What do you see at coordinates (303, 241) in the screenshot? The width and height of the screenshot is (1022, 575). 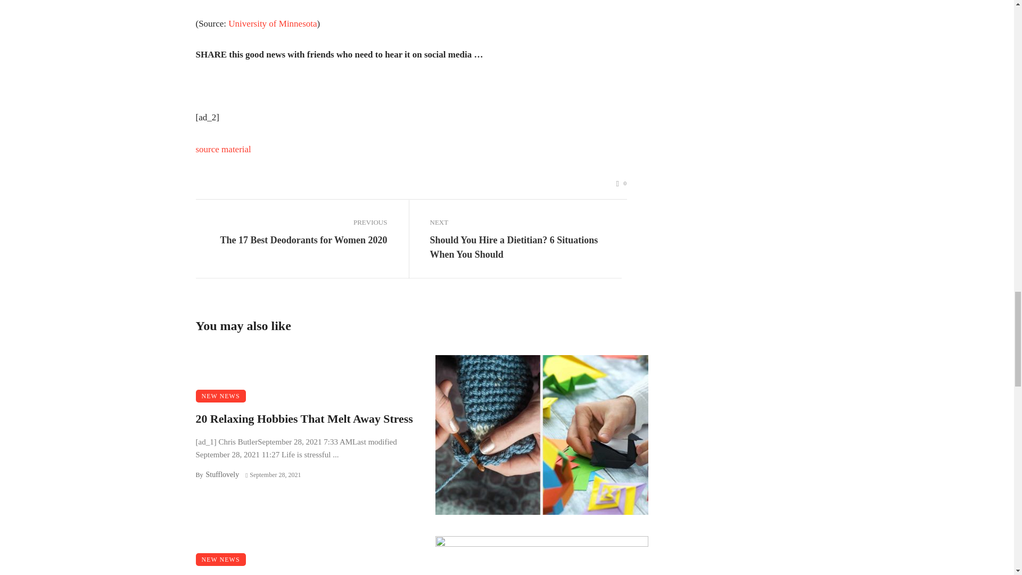 I see `The 17 Best Deodorants for Women 2020` at bounding box center [303, 241].